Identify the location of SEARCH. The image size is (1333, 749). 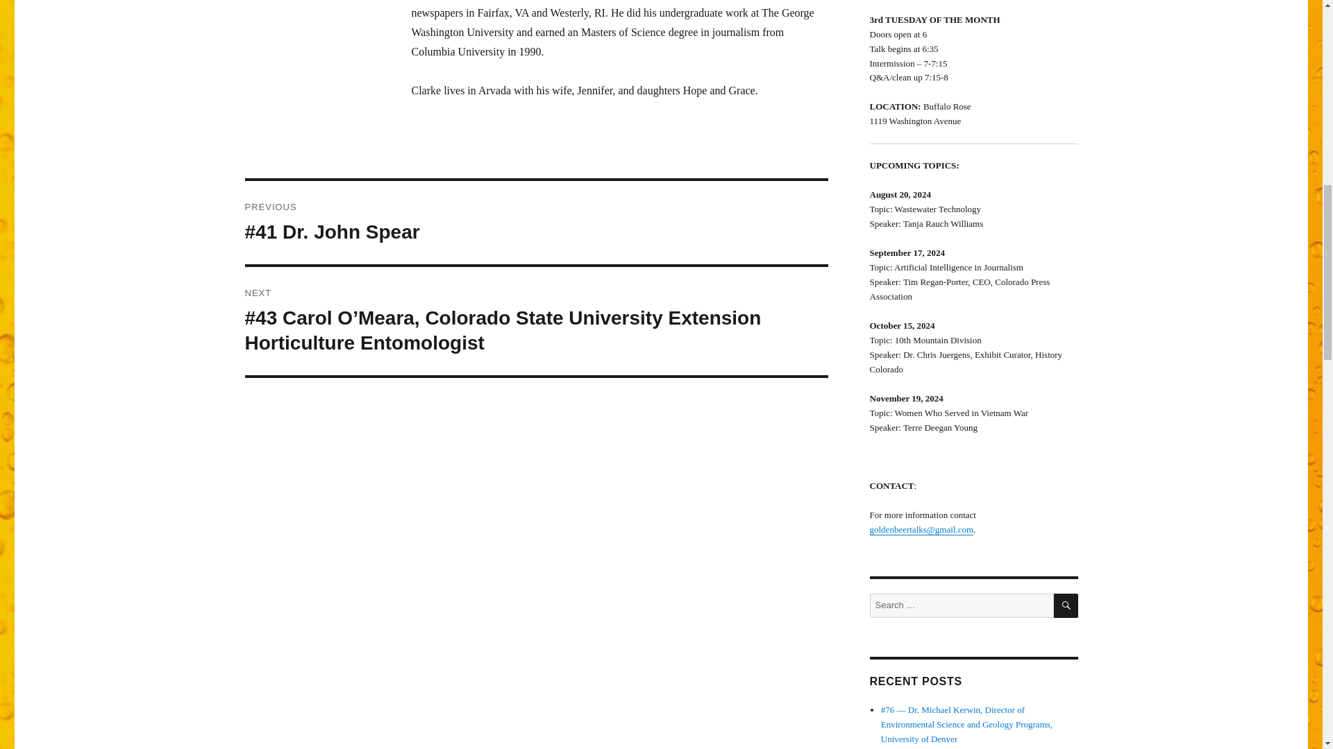
(1066, 606).